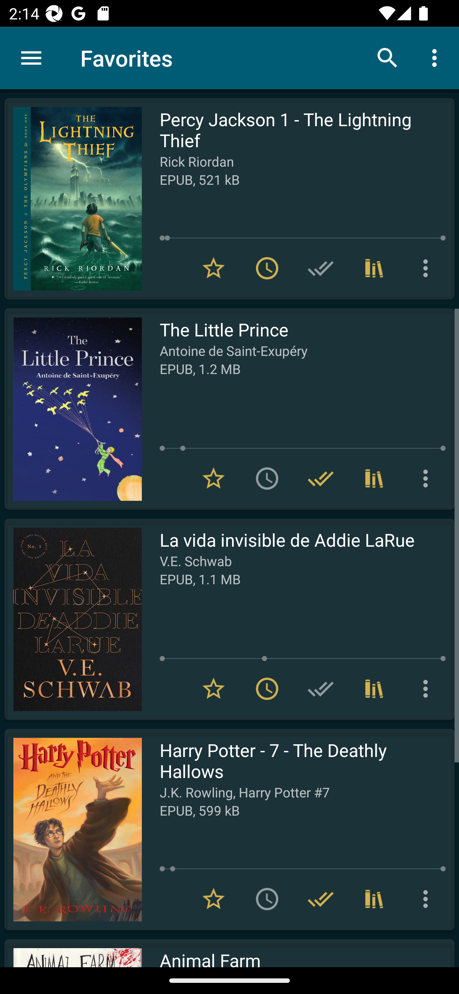 This screenshot has width=459, height=994. Describe the element at coordinates (428, 478) in the screenshot. I see `More options` at that location.